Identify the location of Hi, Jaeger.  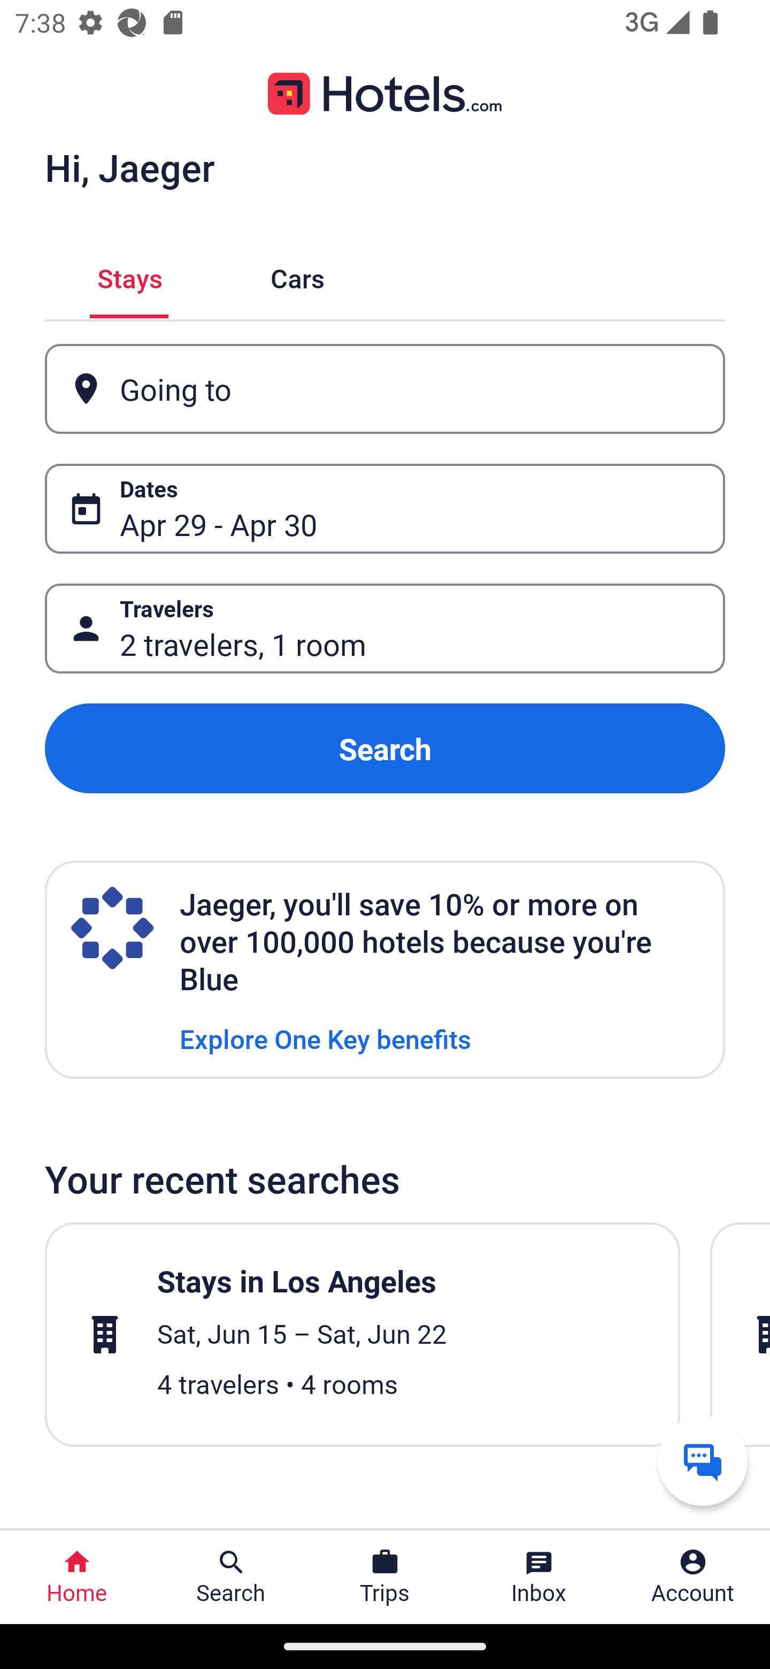
(129, 167).